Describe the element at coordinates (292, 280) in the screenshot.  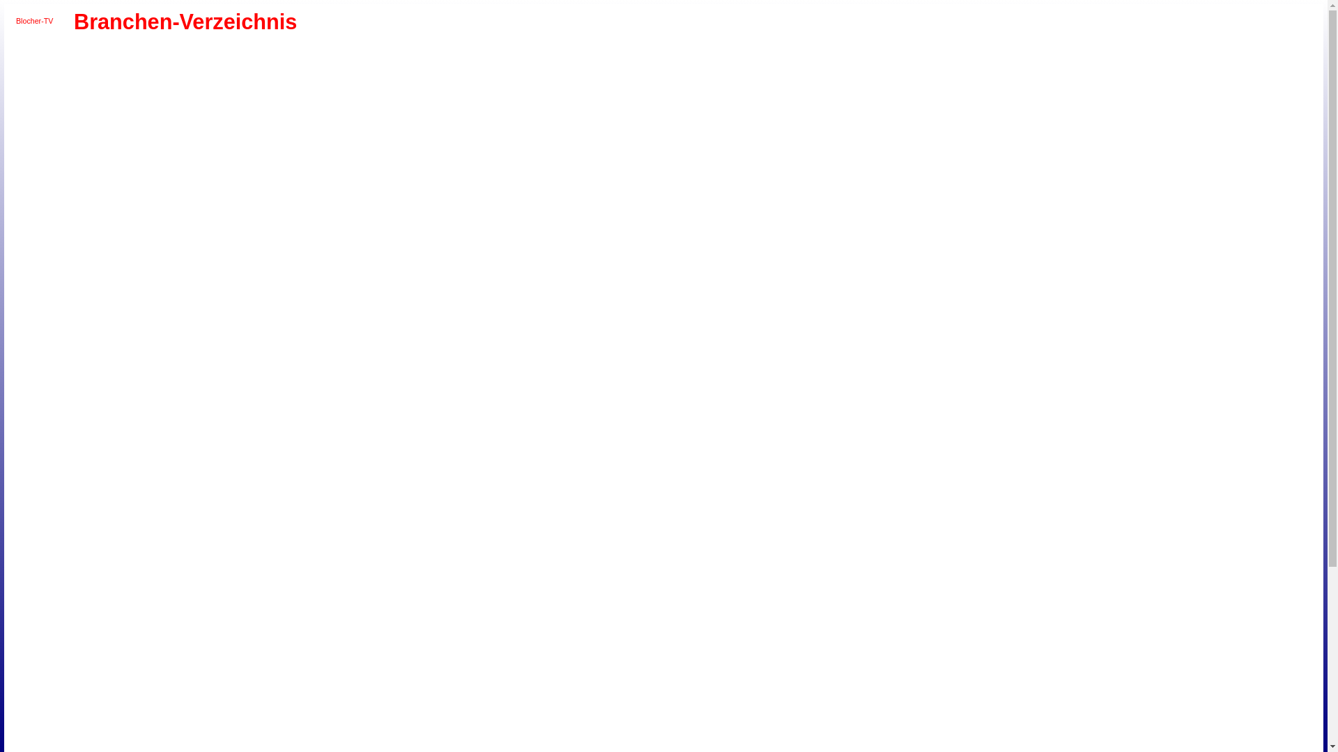
I see `Beaulieu Calvino Manuel  Ostermundigen Restaurant ` at that location.